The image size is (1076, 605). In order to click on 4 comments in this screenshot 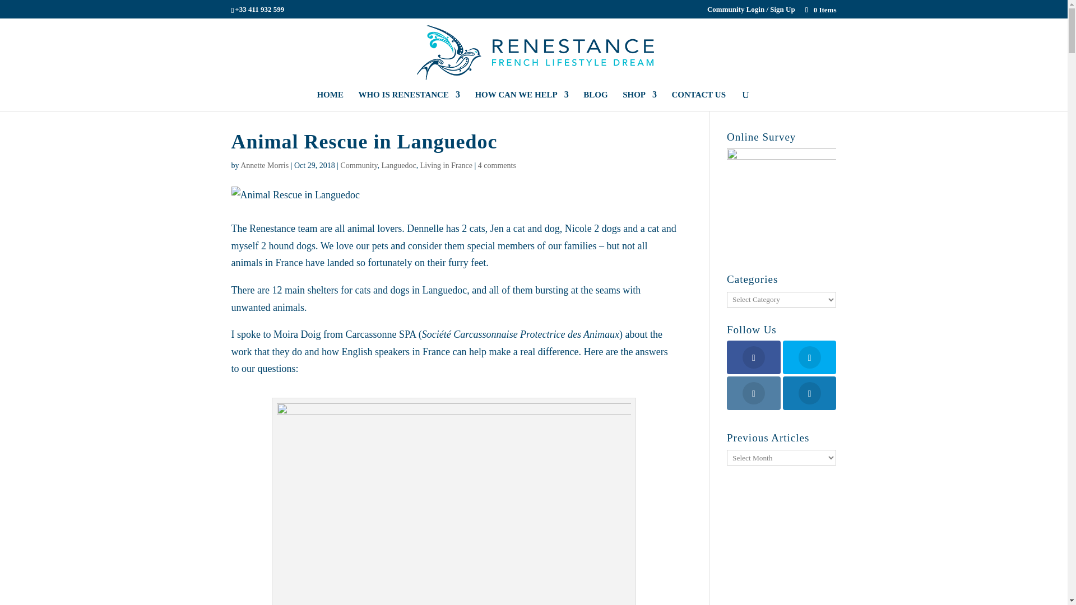, I will do `click(497, 166)`.